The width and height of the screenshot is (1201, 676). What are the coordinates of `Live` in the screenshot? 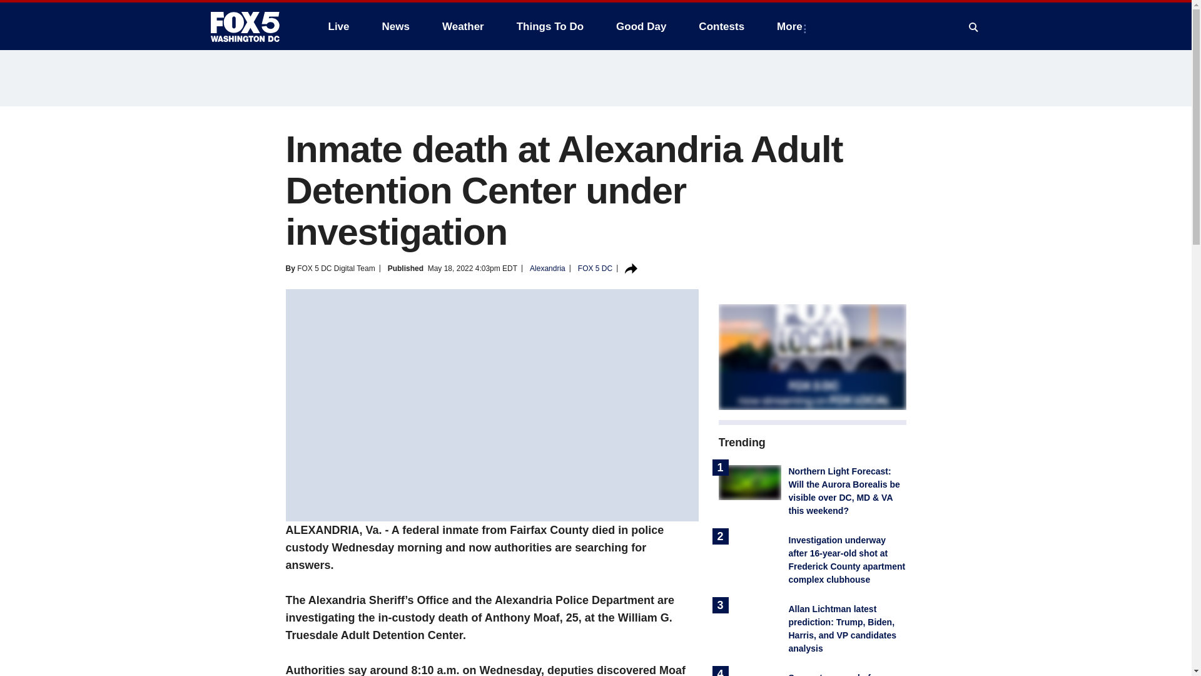 It's located at (338, 26).